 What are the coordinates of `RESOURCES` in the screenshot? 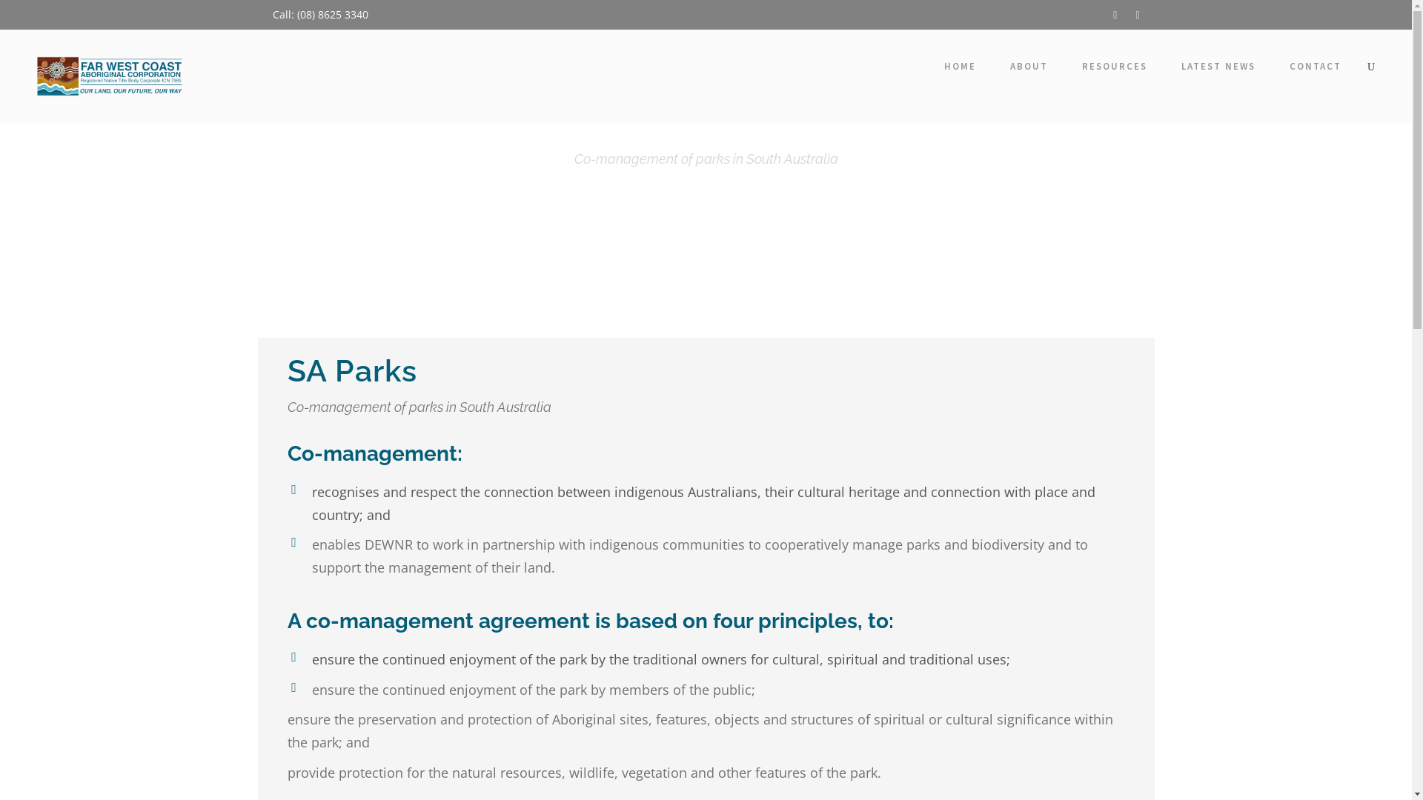 It's located at (1115, 70).